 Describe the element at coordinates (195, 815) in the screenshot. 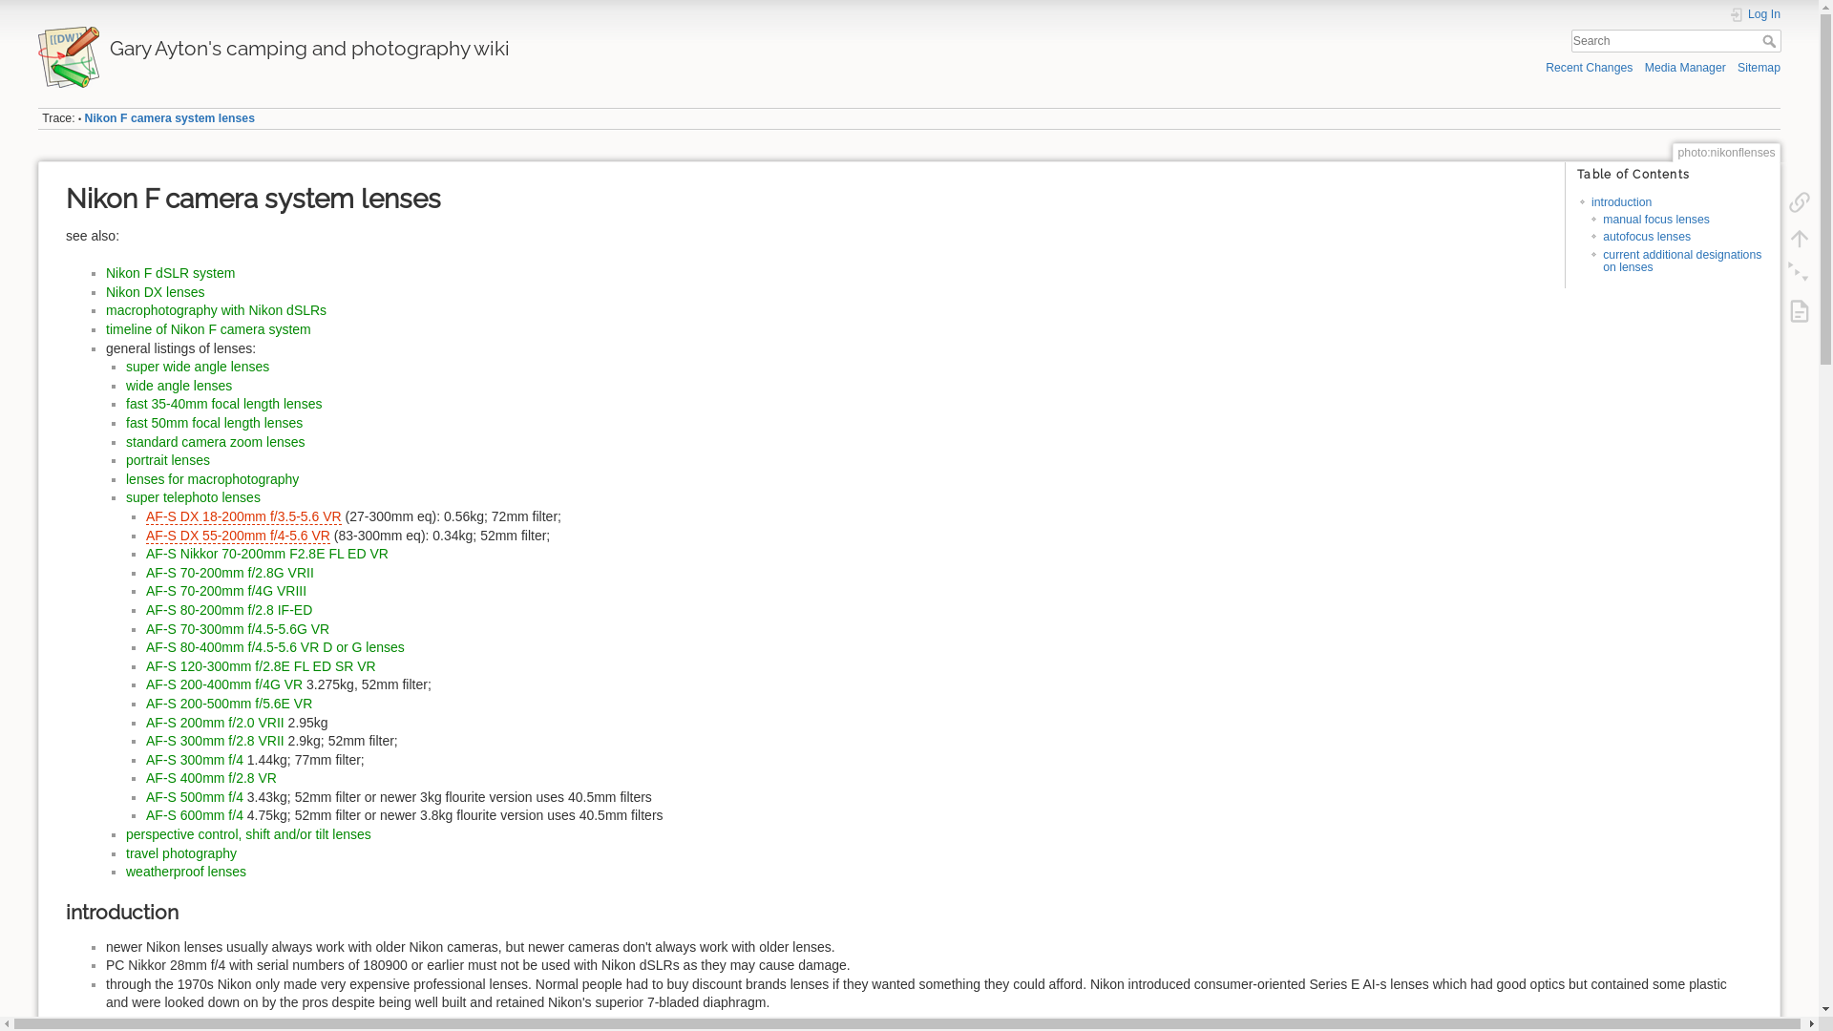

I see `AF-S 600mm f/4` at that location.